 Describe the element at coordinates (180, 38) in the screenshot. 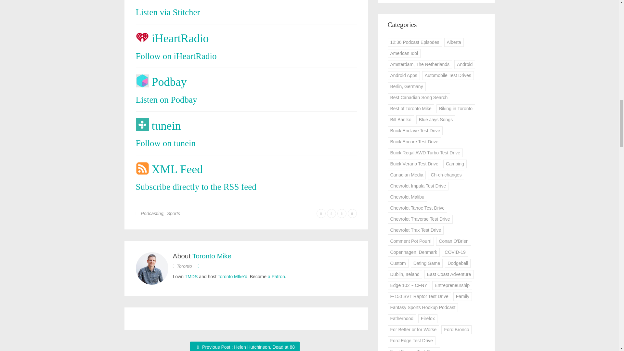

I see `iHeartRadio` at that location.